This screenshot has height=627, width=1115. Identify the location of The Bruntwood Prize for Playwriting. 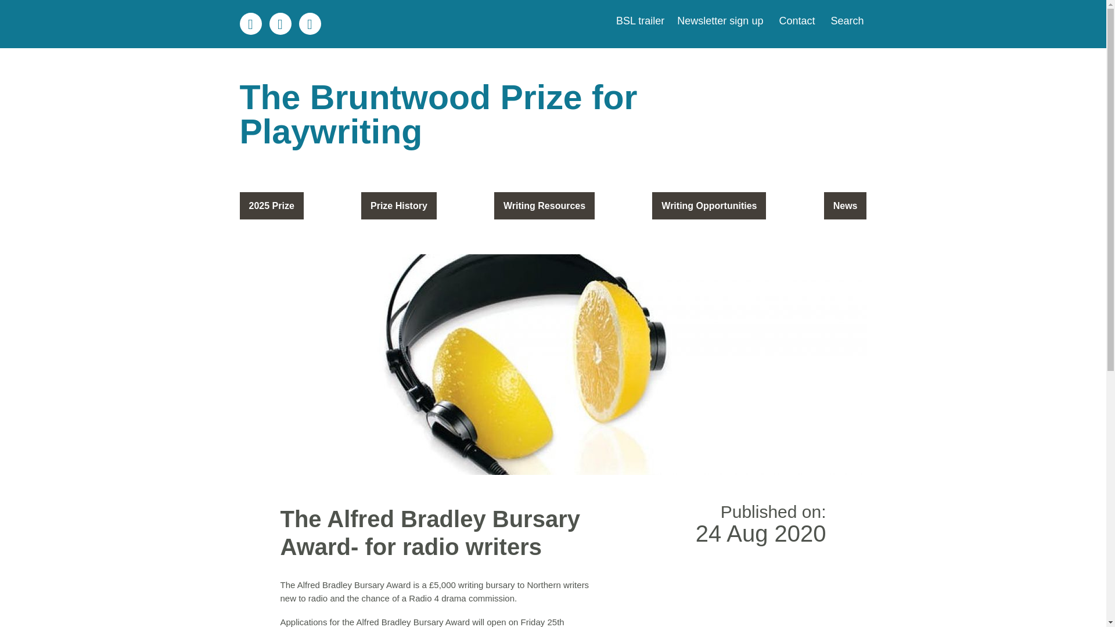
(553, 115).